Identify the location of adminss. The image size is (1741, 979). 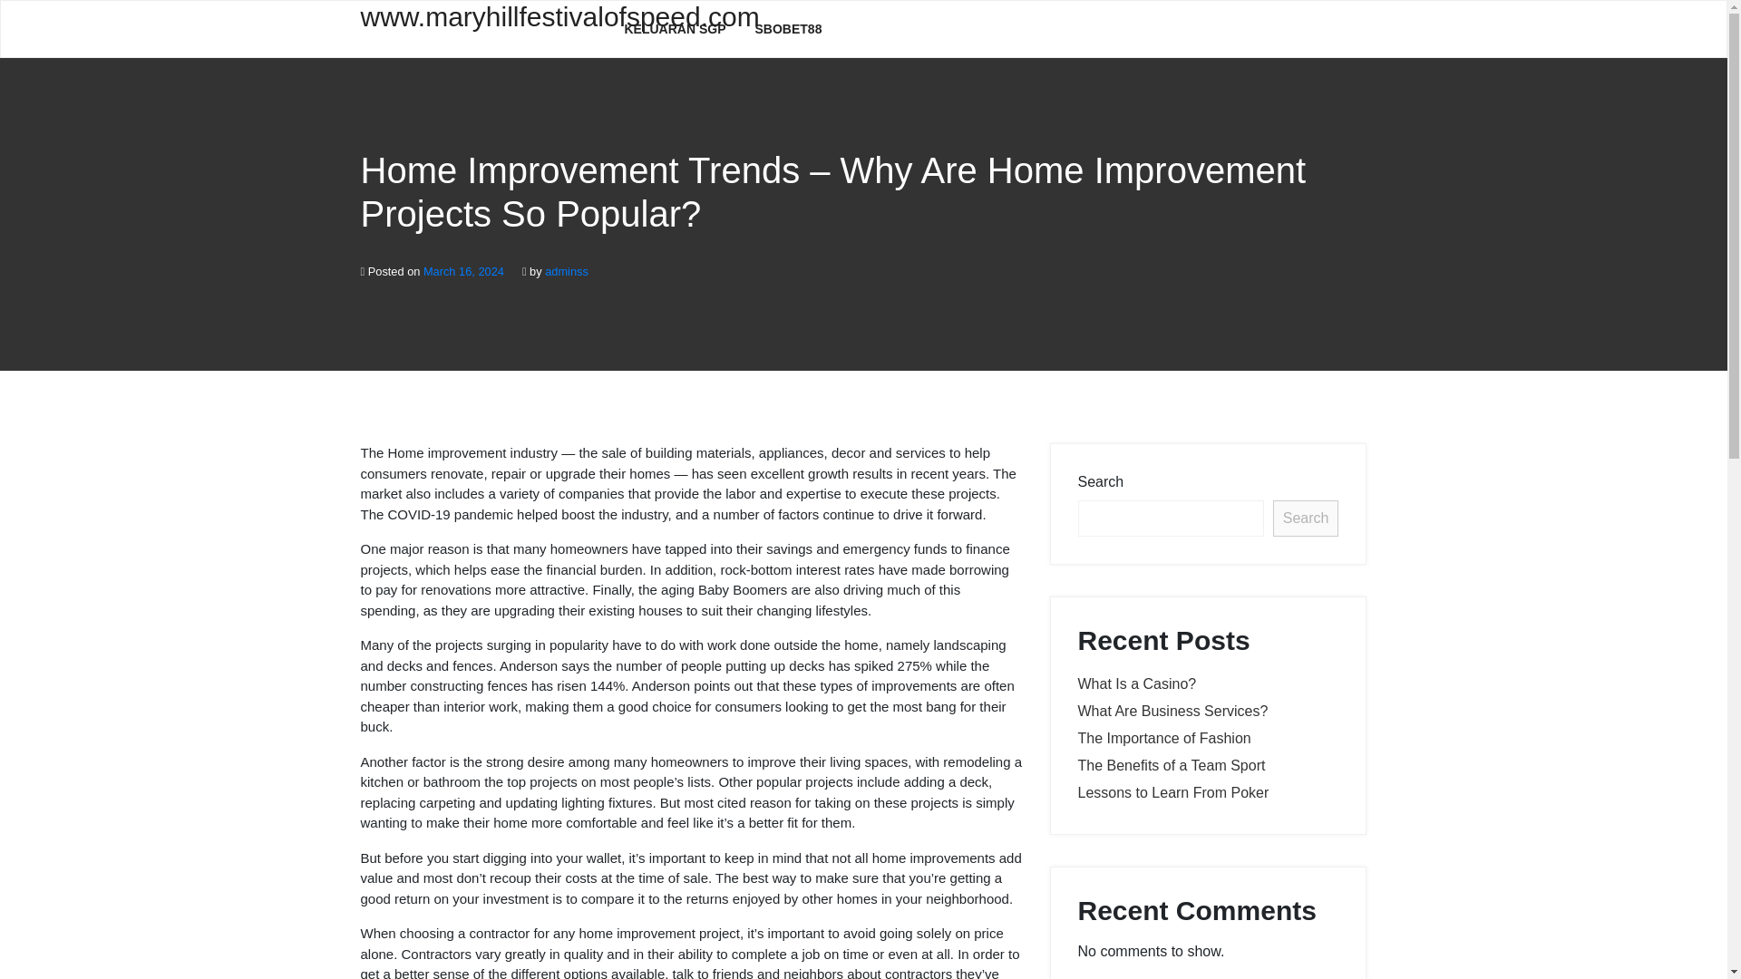
(566, 270).